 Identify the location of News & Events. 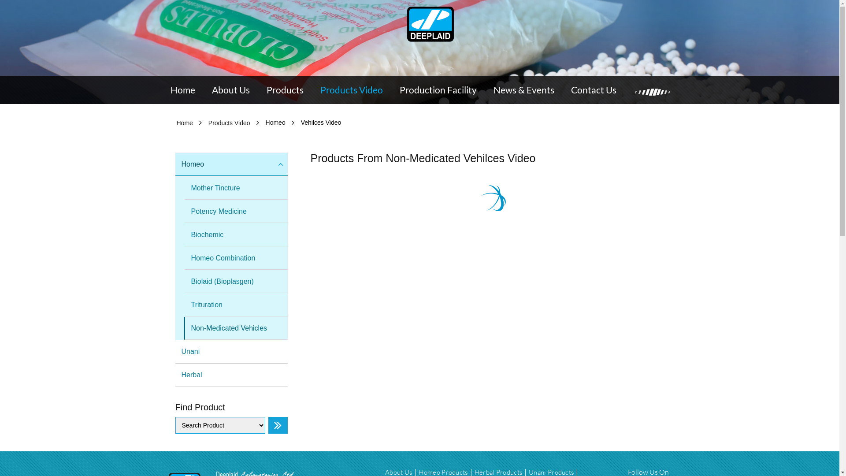
(524, 90).